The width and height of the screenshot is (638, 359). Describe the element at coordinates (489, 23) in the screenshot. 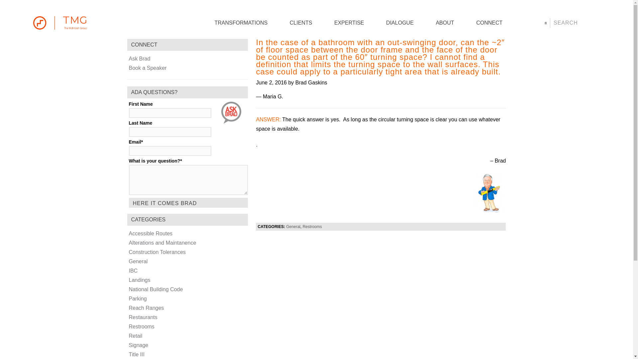

I see `CONNECT` at that location.